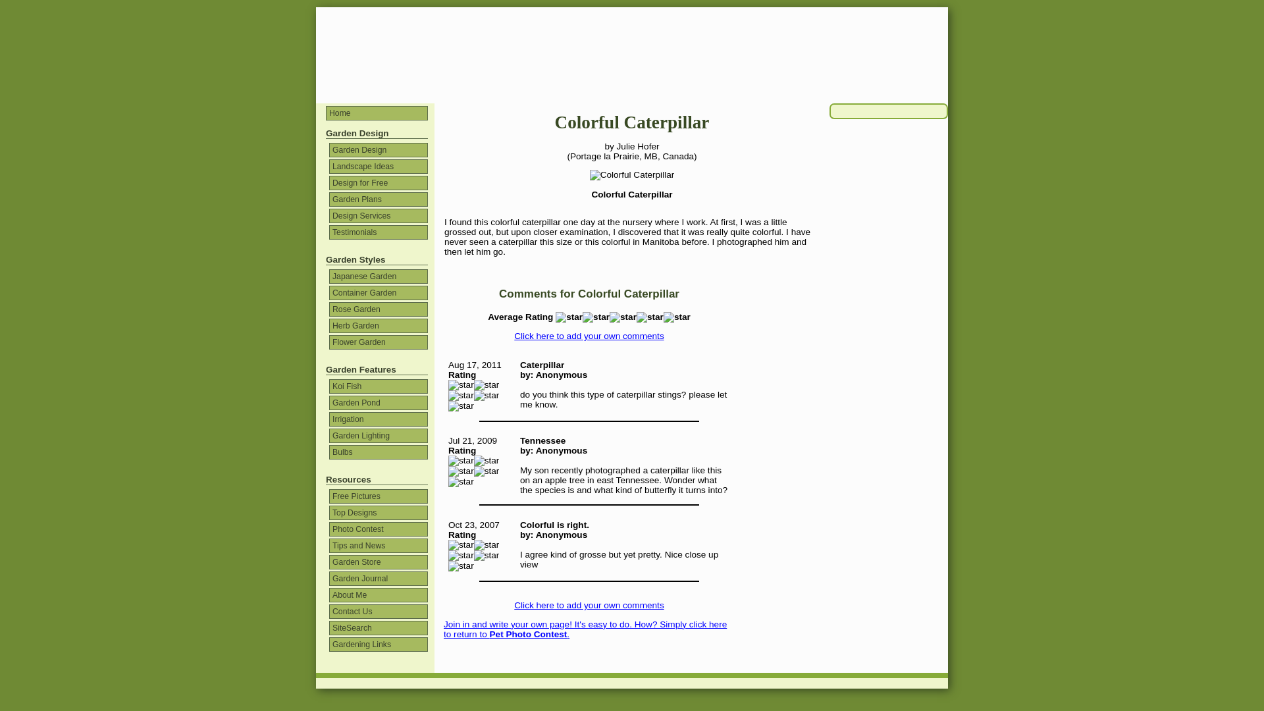 The height and width of the screenshot is (711, 1264). Describe the element at coordinates (378, 644) in the screenshot. I see `Gardening Links` at that location.